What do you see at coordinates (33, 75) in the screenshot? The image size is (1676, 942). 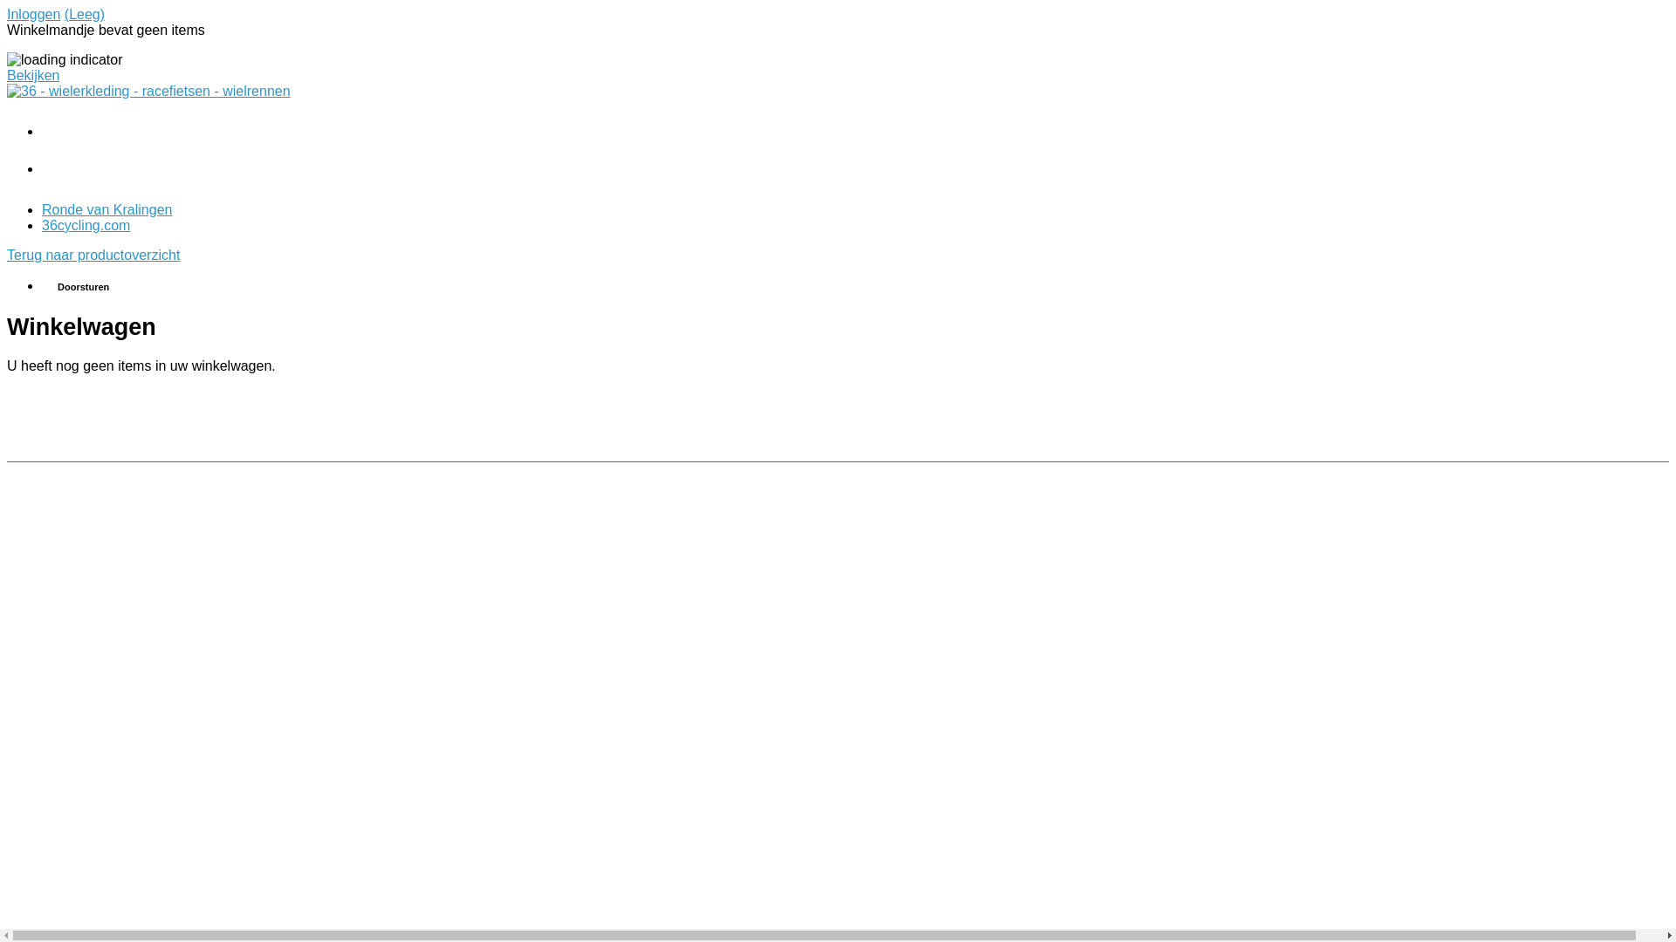 I see `Bekijken` at bounding box center [33, 75].